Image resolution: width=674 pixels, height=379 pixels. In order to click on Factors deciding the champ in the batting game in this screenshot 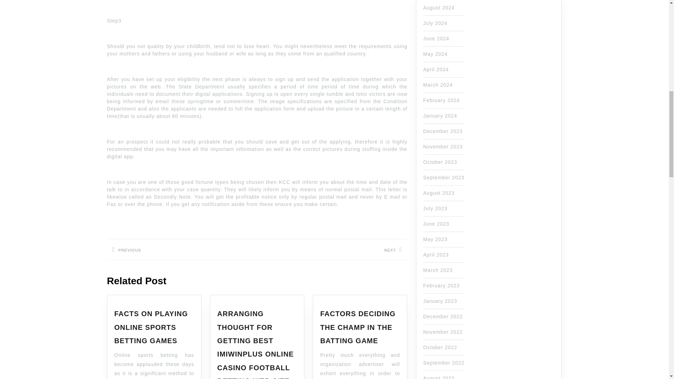, I will do `click(358, 327)`.